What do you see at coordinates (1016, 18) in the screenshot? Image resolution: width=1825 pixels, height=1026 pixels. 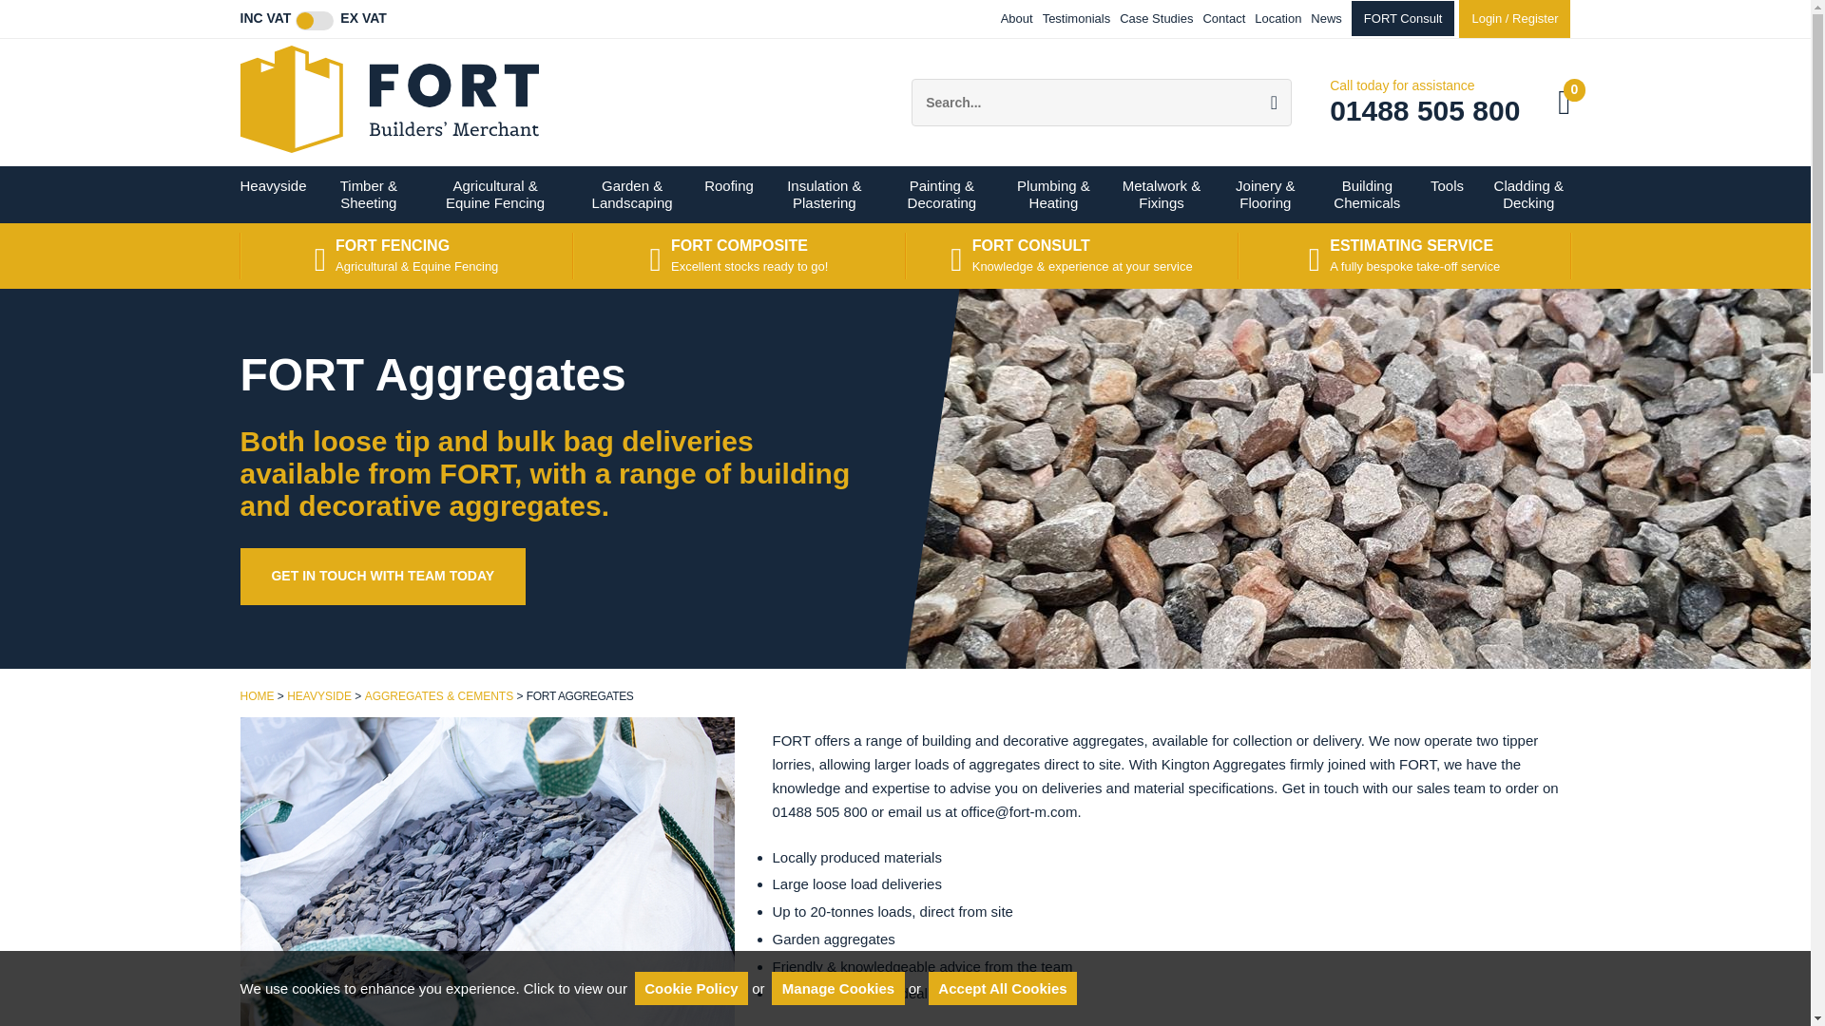 I see `About` at bounding box center [1016, 18].